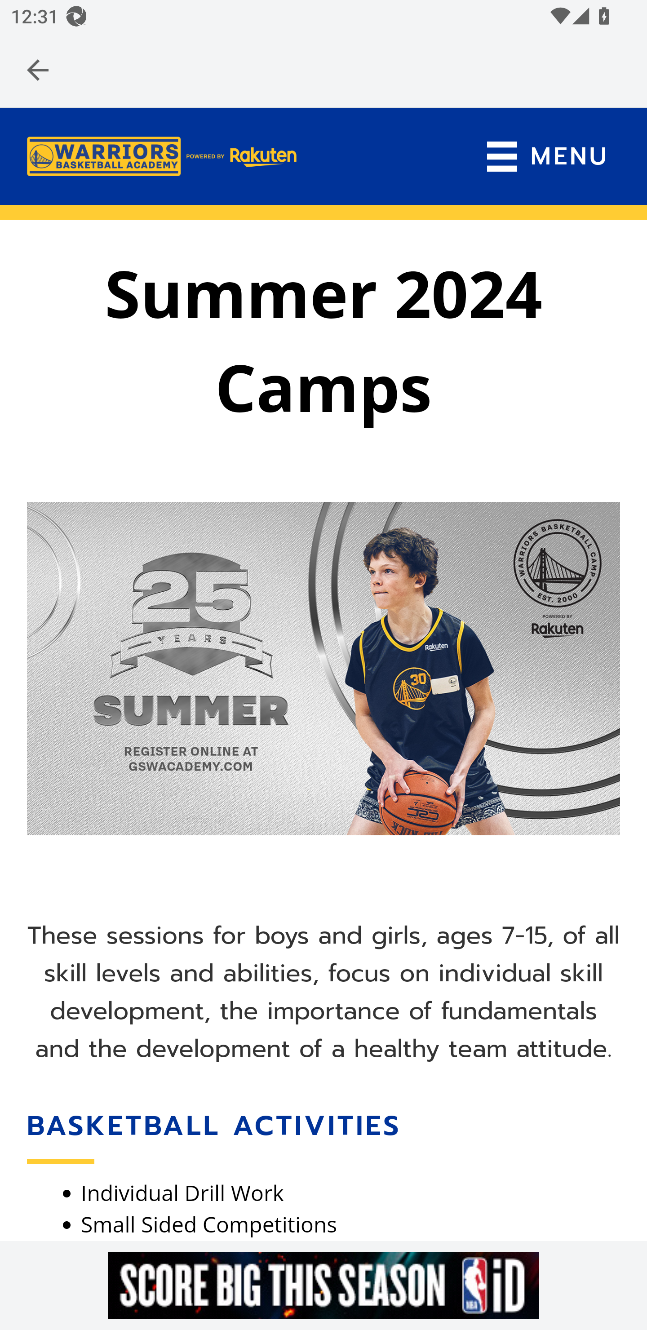  What do you see at coordinates (547, 157) in the screenshot?
I see `uabb-menu-toggleMENU` at bounding box center [547, 157].